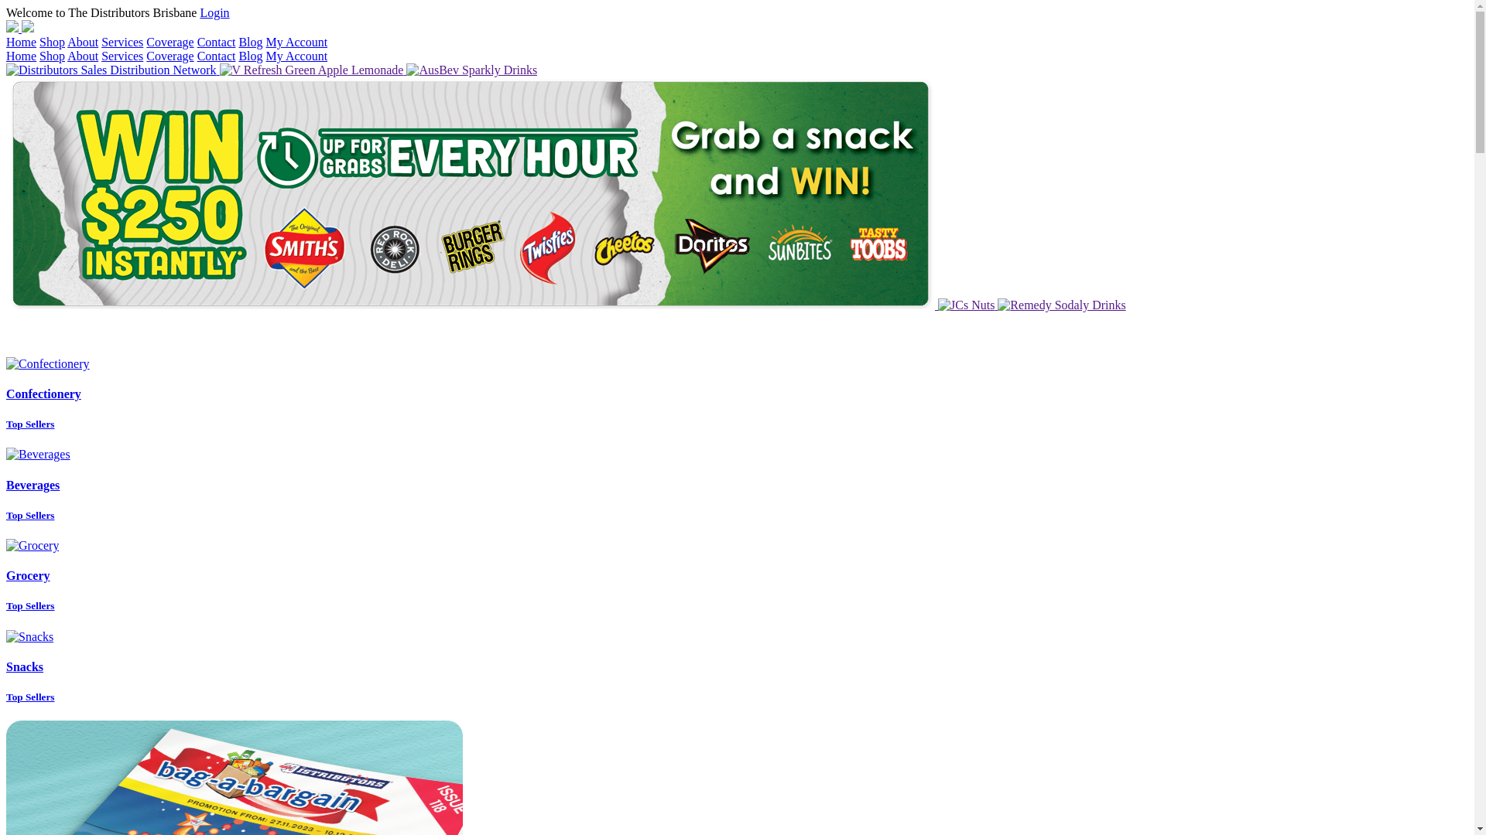 The image size is (1486, 835). What do you see at coordinates (33, 486) in the screenshot?
I see `Beverages` at bounding box center [33, 486].